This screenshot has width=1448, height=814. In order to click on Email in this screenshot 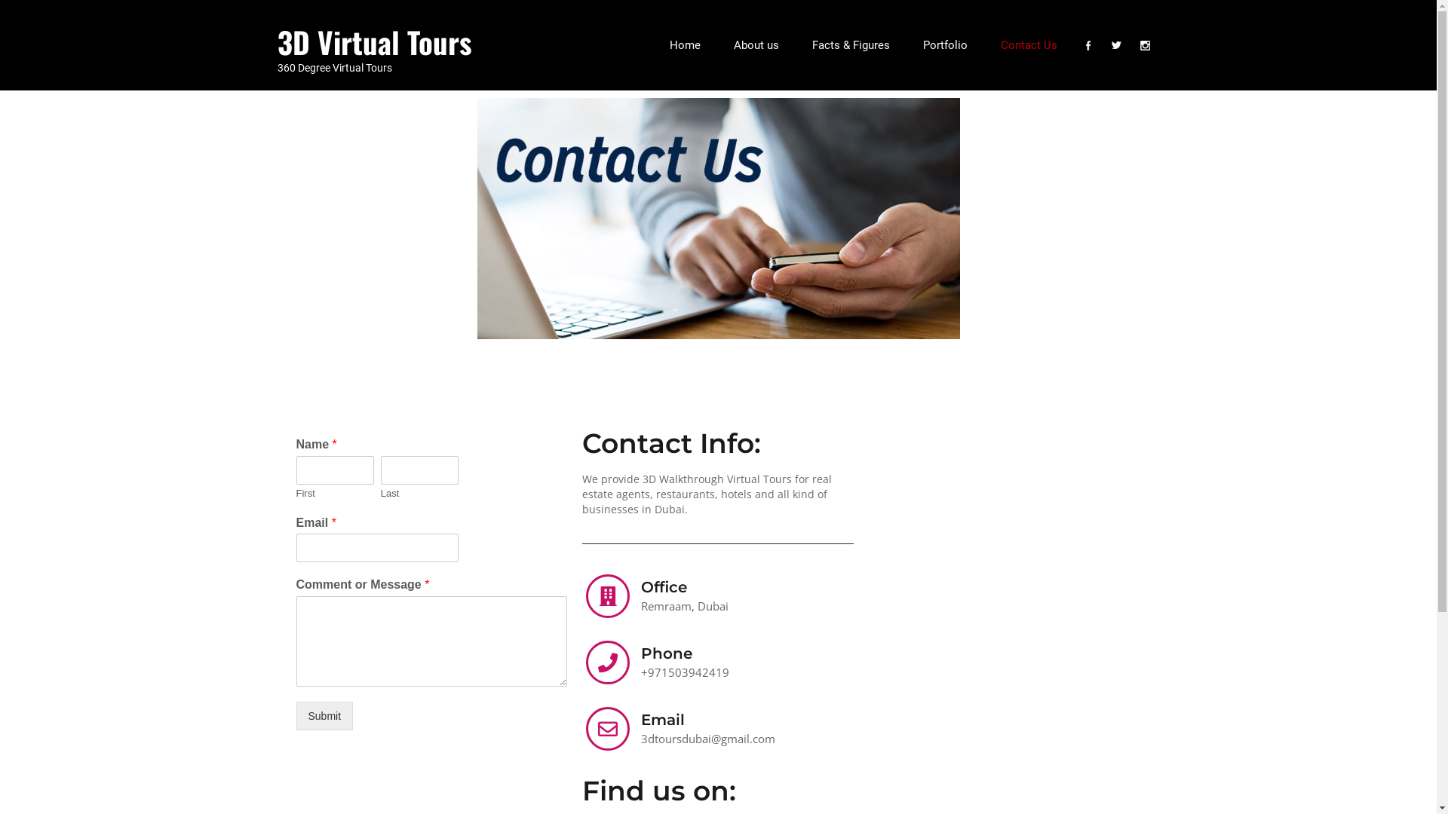, I will do `click(663, 720)`.